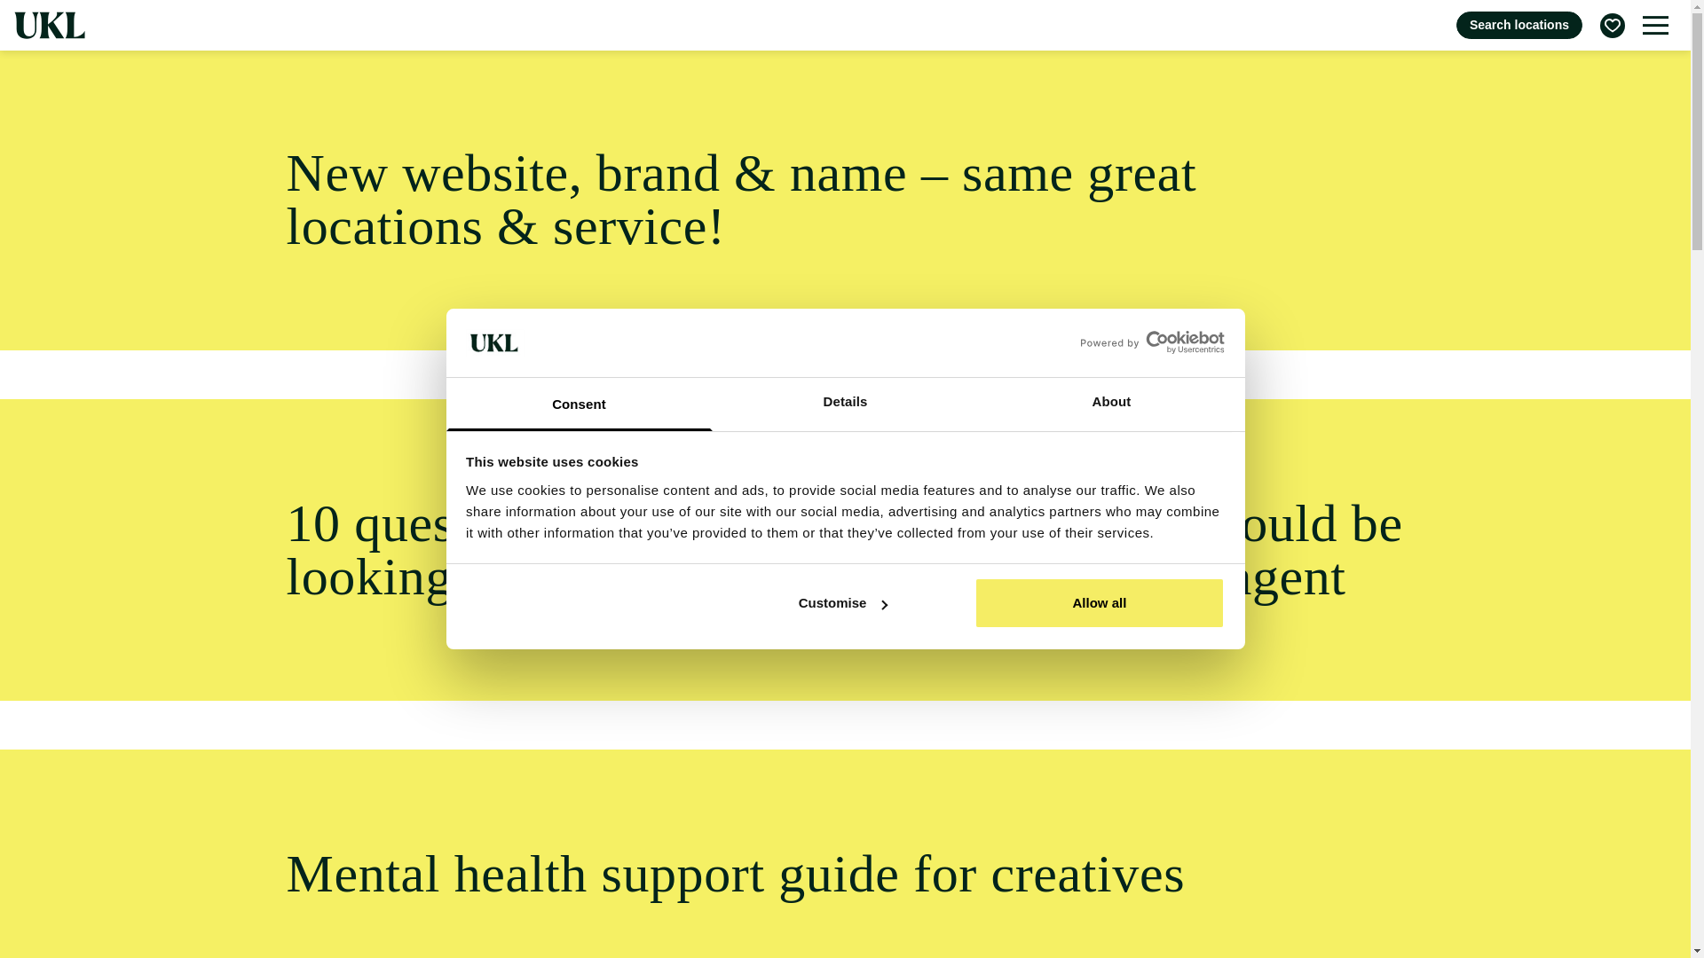 The width and height of the screenshot is (1704, 958). What do you see at coordinates (845, 404) in the screenshot?
I see `Details` at bounding box center [845, 404].